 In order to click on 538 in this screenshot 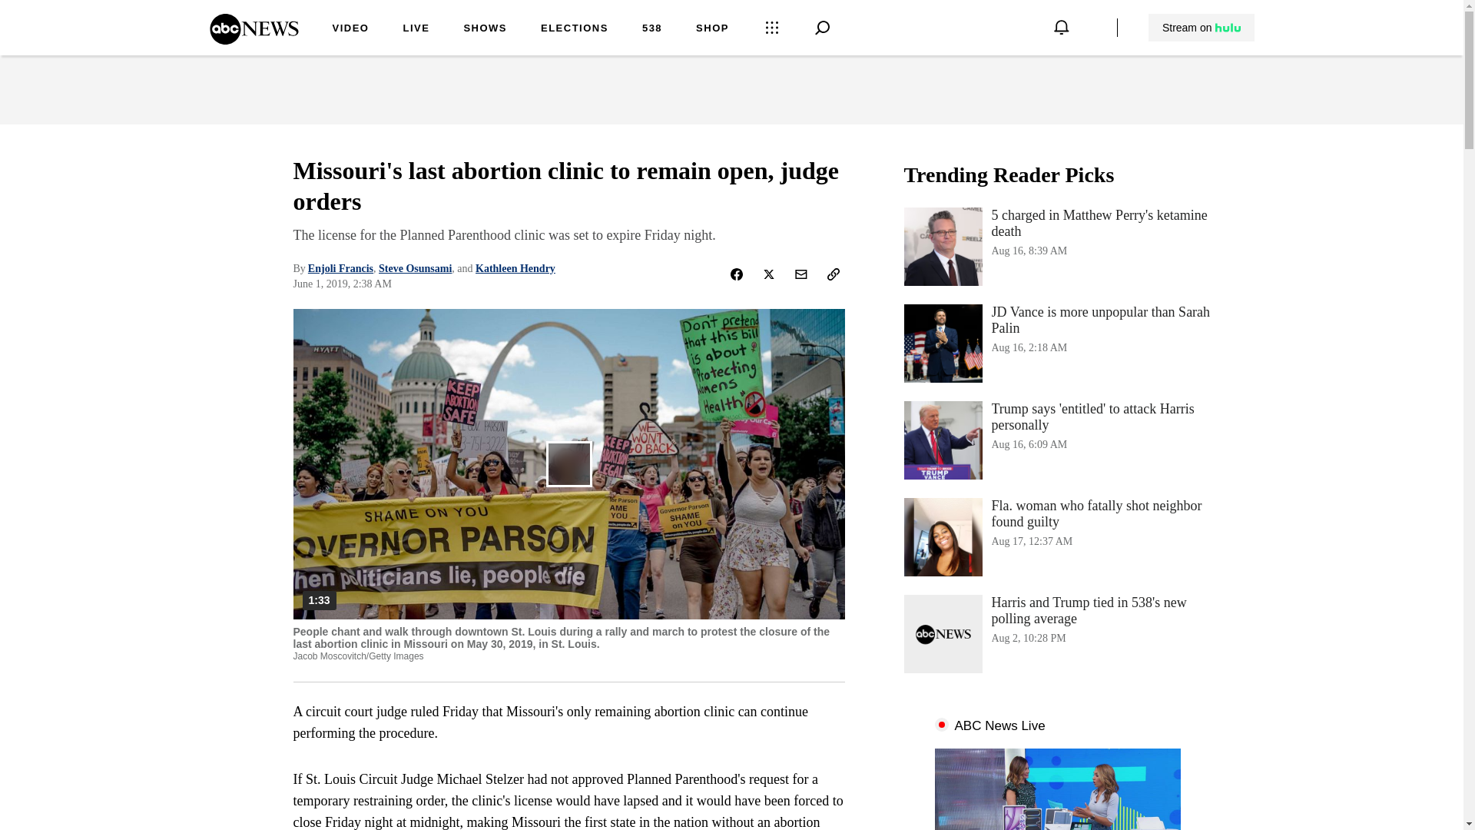, I will do `click(254, 39)`.